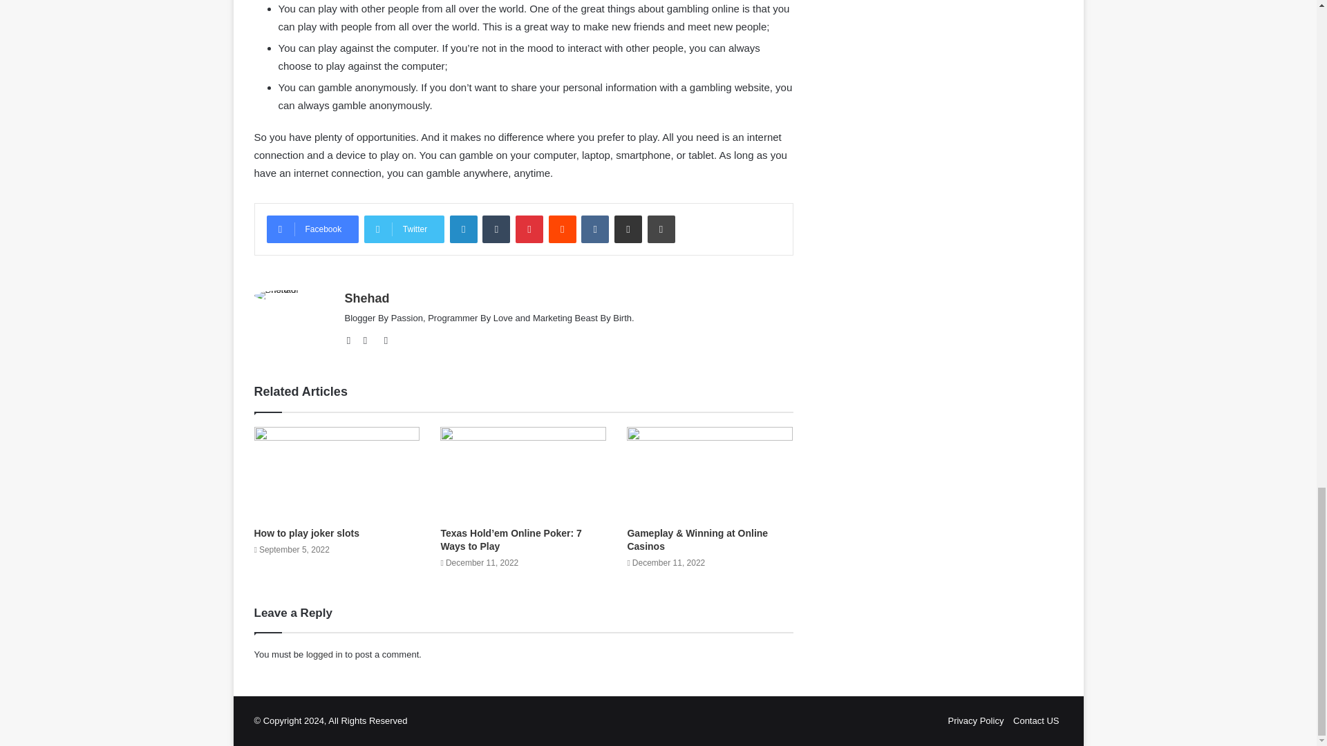  Describe the element at coordinates (563, 229) in the screenshot. I see `Reddit` at that location.